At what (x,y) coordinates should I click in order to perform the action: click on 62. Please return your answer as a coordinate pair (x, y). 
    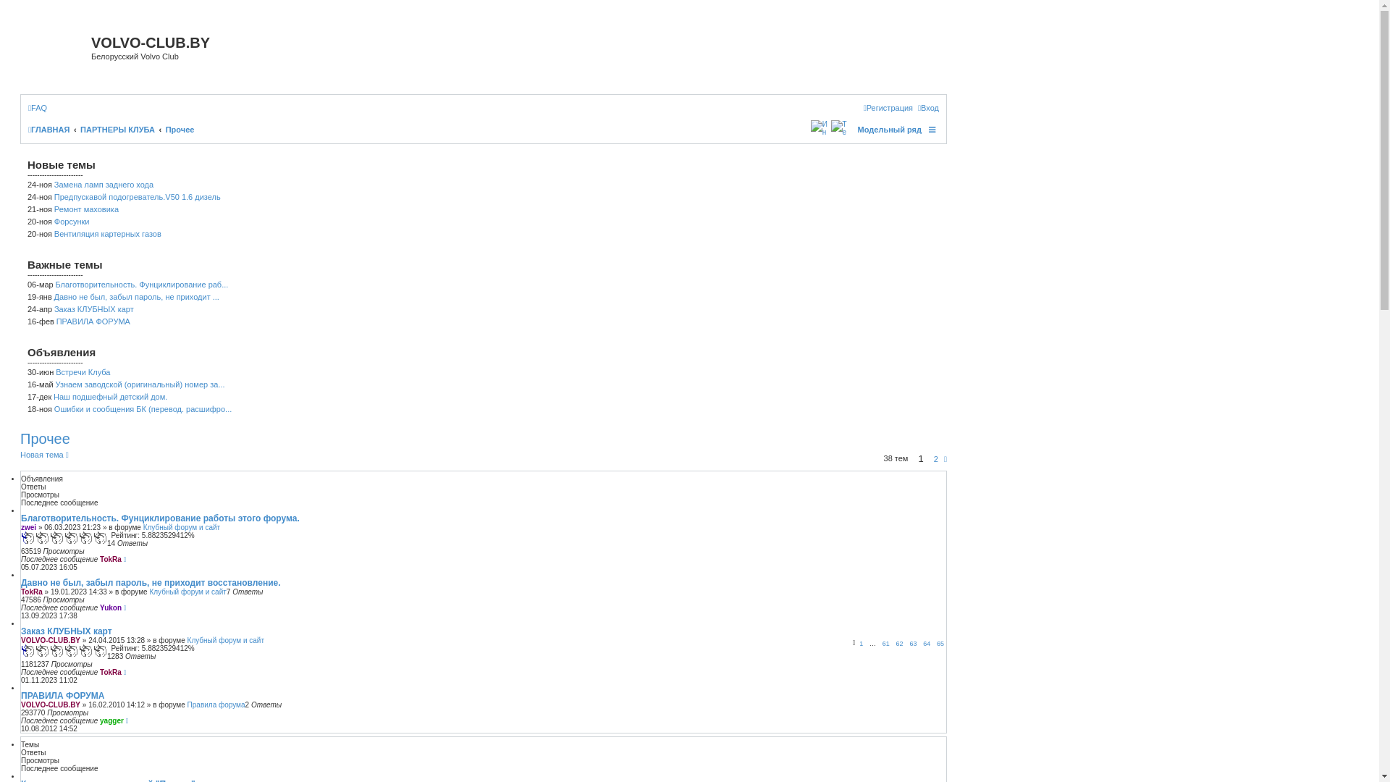
    Looking at the image, I should click on (900, 643).